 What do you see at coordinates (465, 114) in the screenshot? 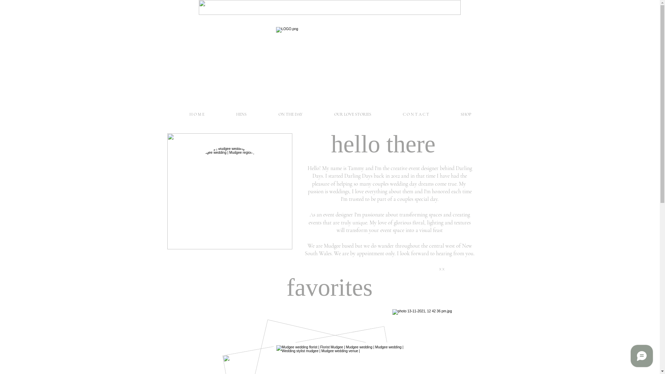
I see `SHOP` at bounding box center [465, 114].